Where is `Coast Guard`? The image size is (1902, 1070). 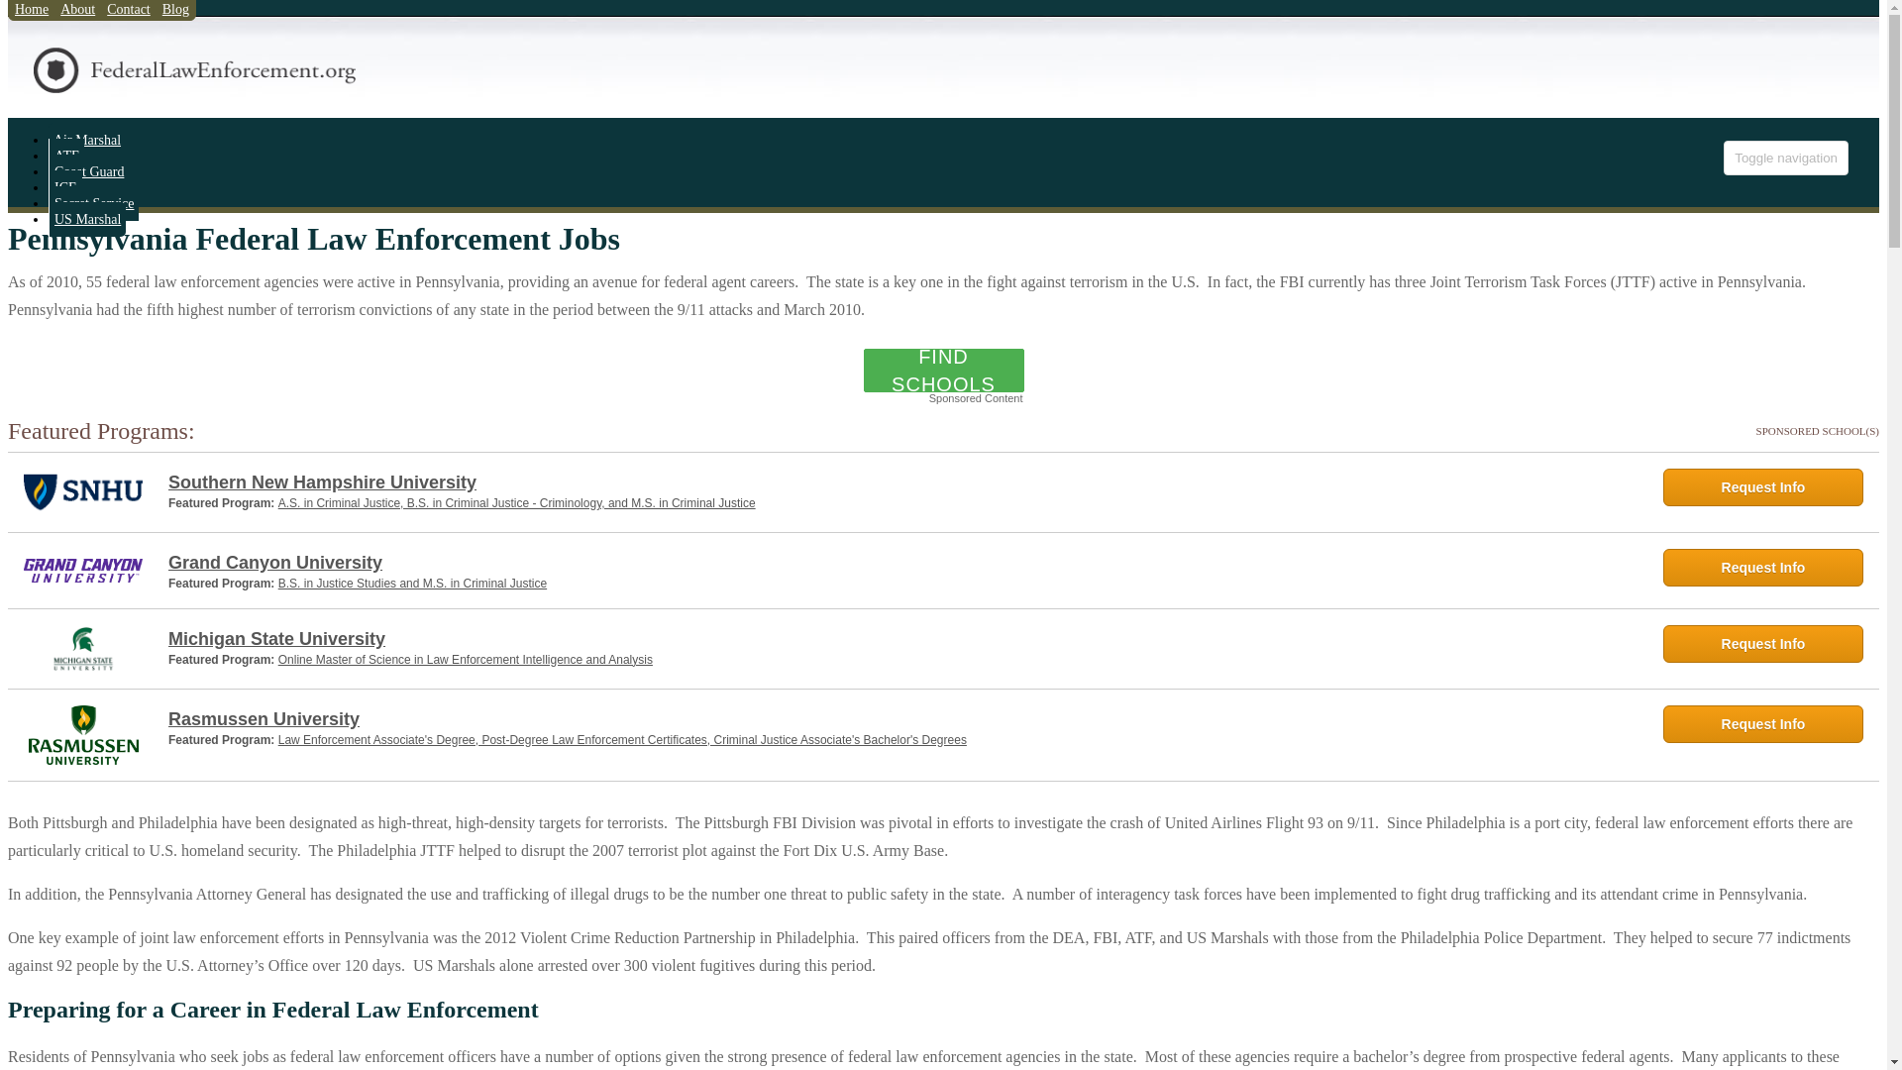 Coast Guard is located at coordinates (89, 171).